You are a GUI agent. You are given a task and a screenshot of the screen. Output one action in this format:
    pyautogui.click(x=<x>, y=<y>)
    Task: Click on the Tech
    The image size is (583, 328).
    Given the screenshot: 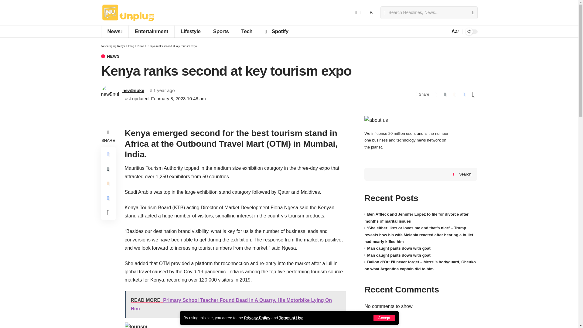 What is the action you would take?
    pyautogui.click(x=247, y=32)
    